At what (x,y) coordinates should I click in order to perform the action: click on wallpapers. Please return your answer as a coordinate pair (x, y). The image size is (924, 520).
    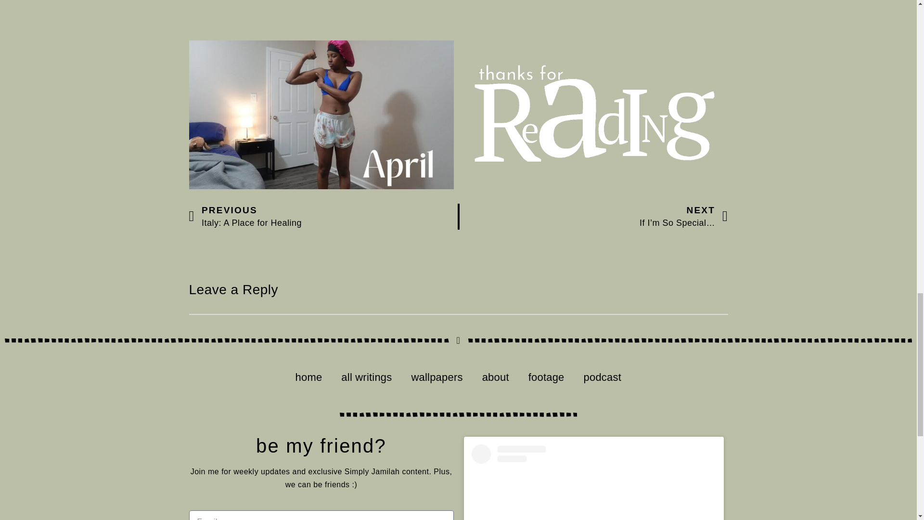
    Looking at the image, I should click on (495, 377).